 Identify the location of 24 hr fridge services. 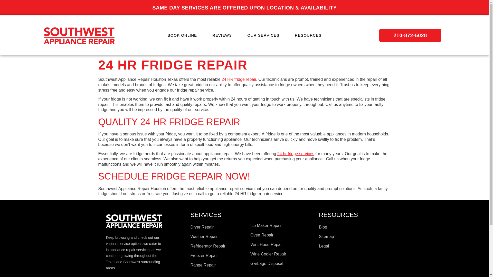
(296, 154).